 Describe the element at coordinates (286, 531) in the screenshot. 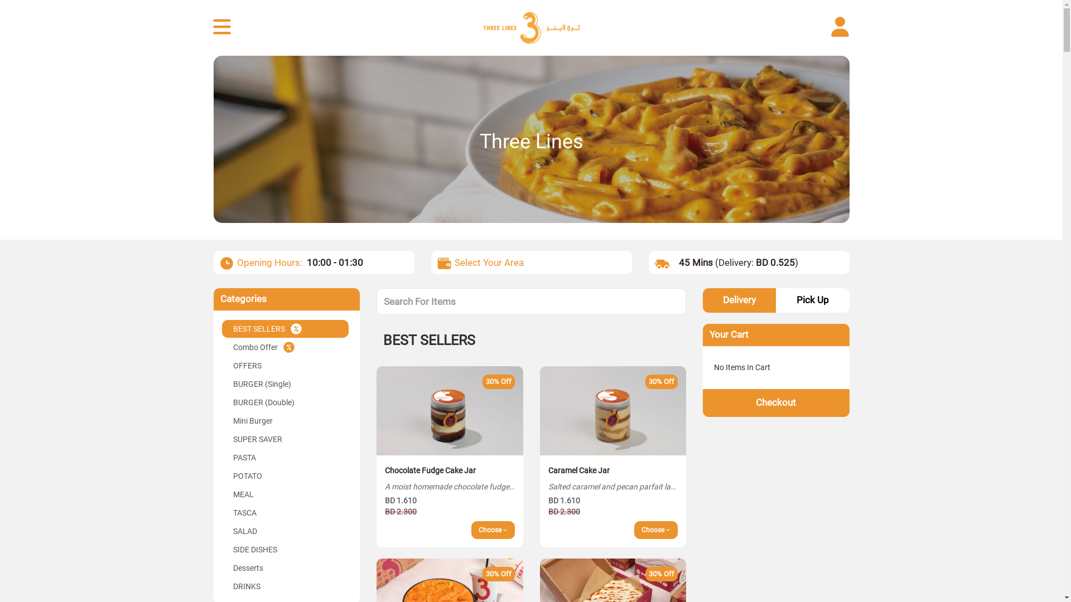

I see `SALAD` at that location.